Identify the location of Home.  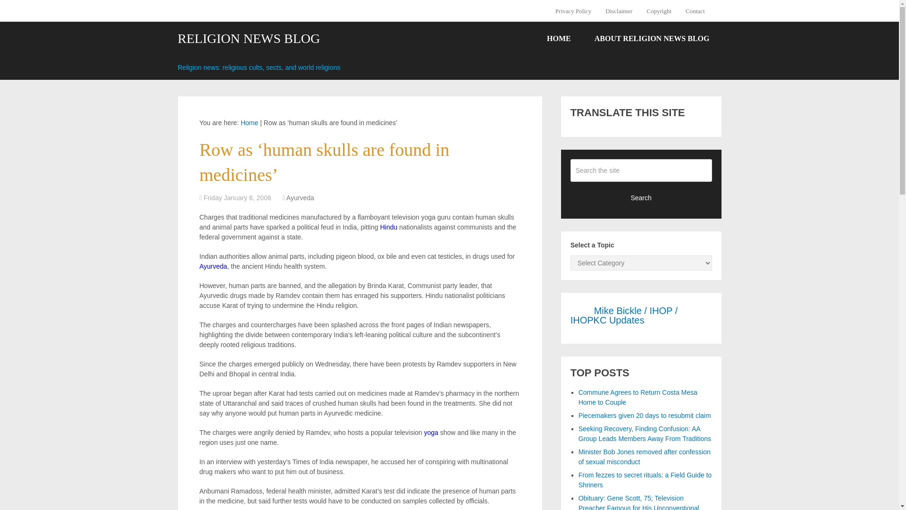
(249, 122).